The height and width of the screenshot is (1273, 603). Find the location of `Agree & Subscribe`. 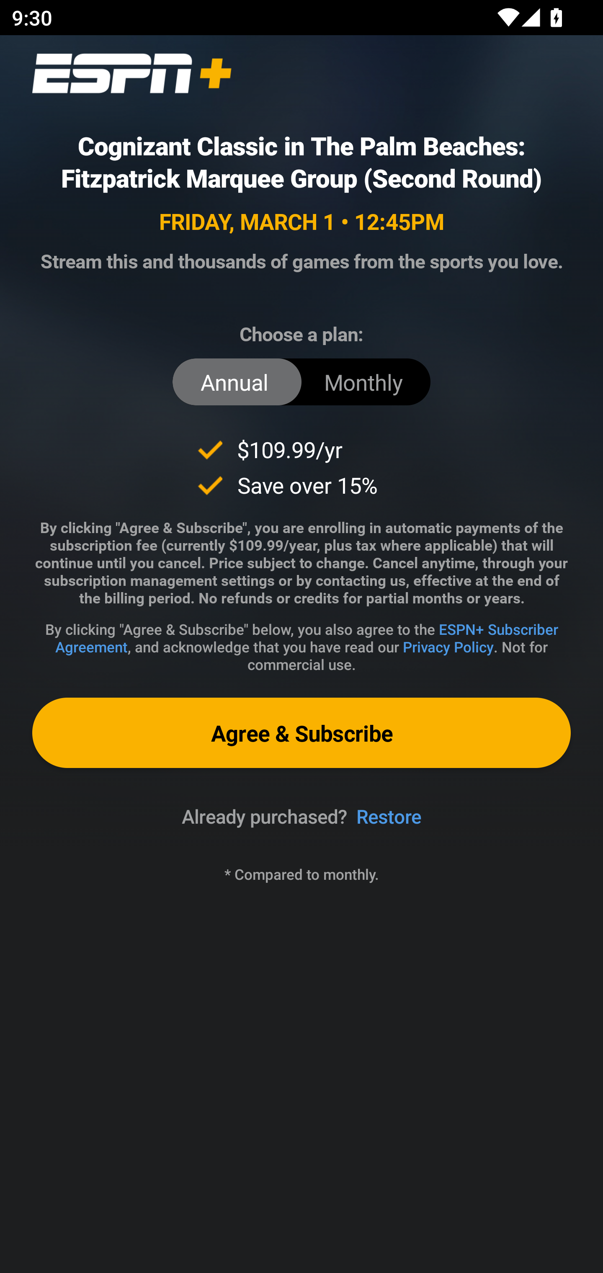

Agree & Subscribe is located at coordinates (301, 732).